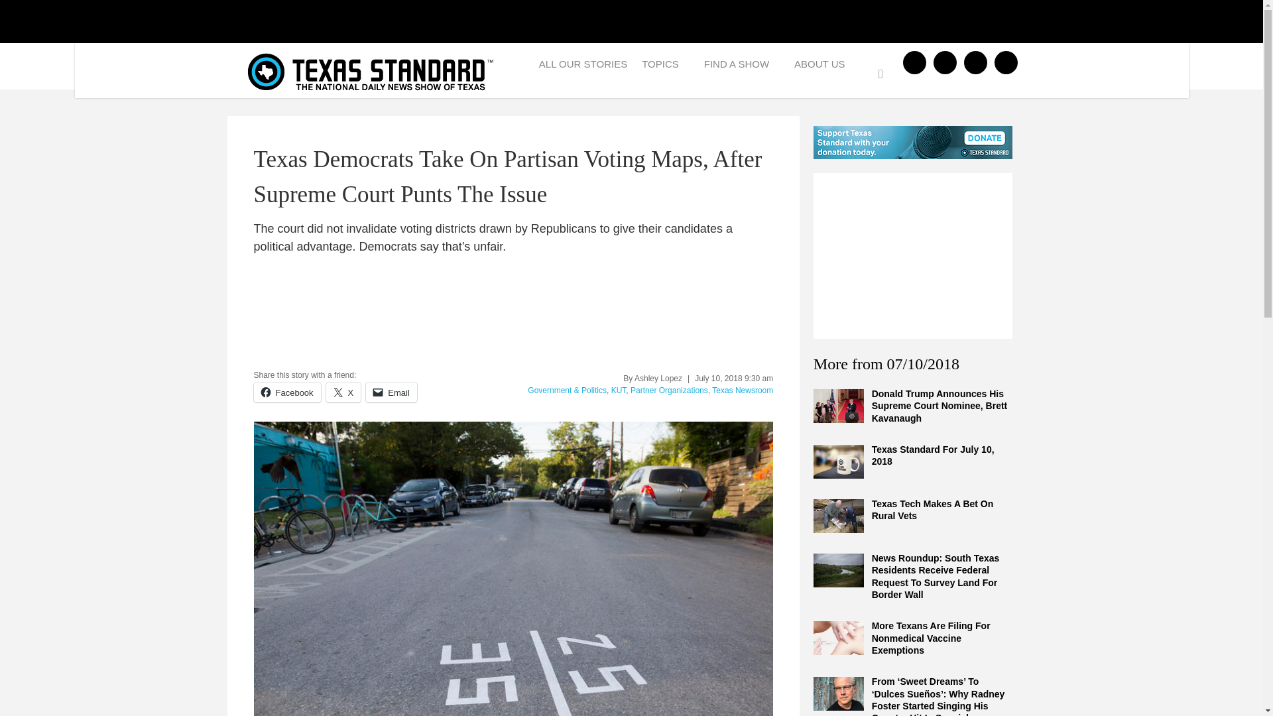 Image resolution: width=1273 pixels, height=716 pixels. I want to click on Click to share on X, so click(343, 392).